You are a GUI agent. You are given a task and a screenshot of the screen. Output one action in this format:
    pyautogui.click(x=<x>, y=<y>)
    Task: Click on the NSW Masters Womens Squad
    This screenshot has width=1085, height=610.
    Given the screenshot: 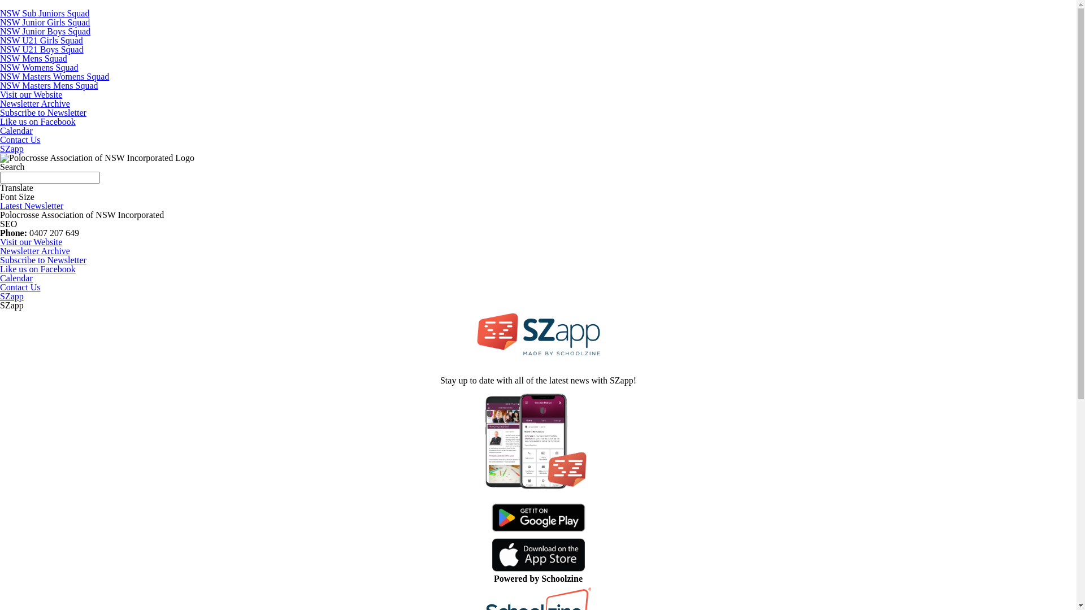 What is the action you would take?
    pyautogui.click(x=54, y=77)
    